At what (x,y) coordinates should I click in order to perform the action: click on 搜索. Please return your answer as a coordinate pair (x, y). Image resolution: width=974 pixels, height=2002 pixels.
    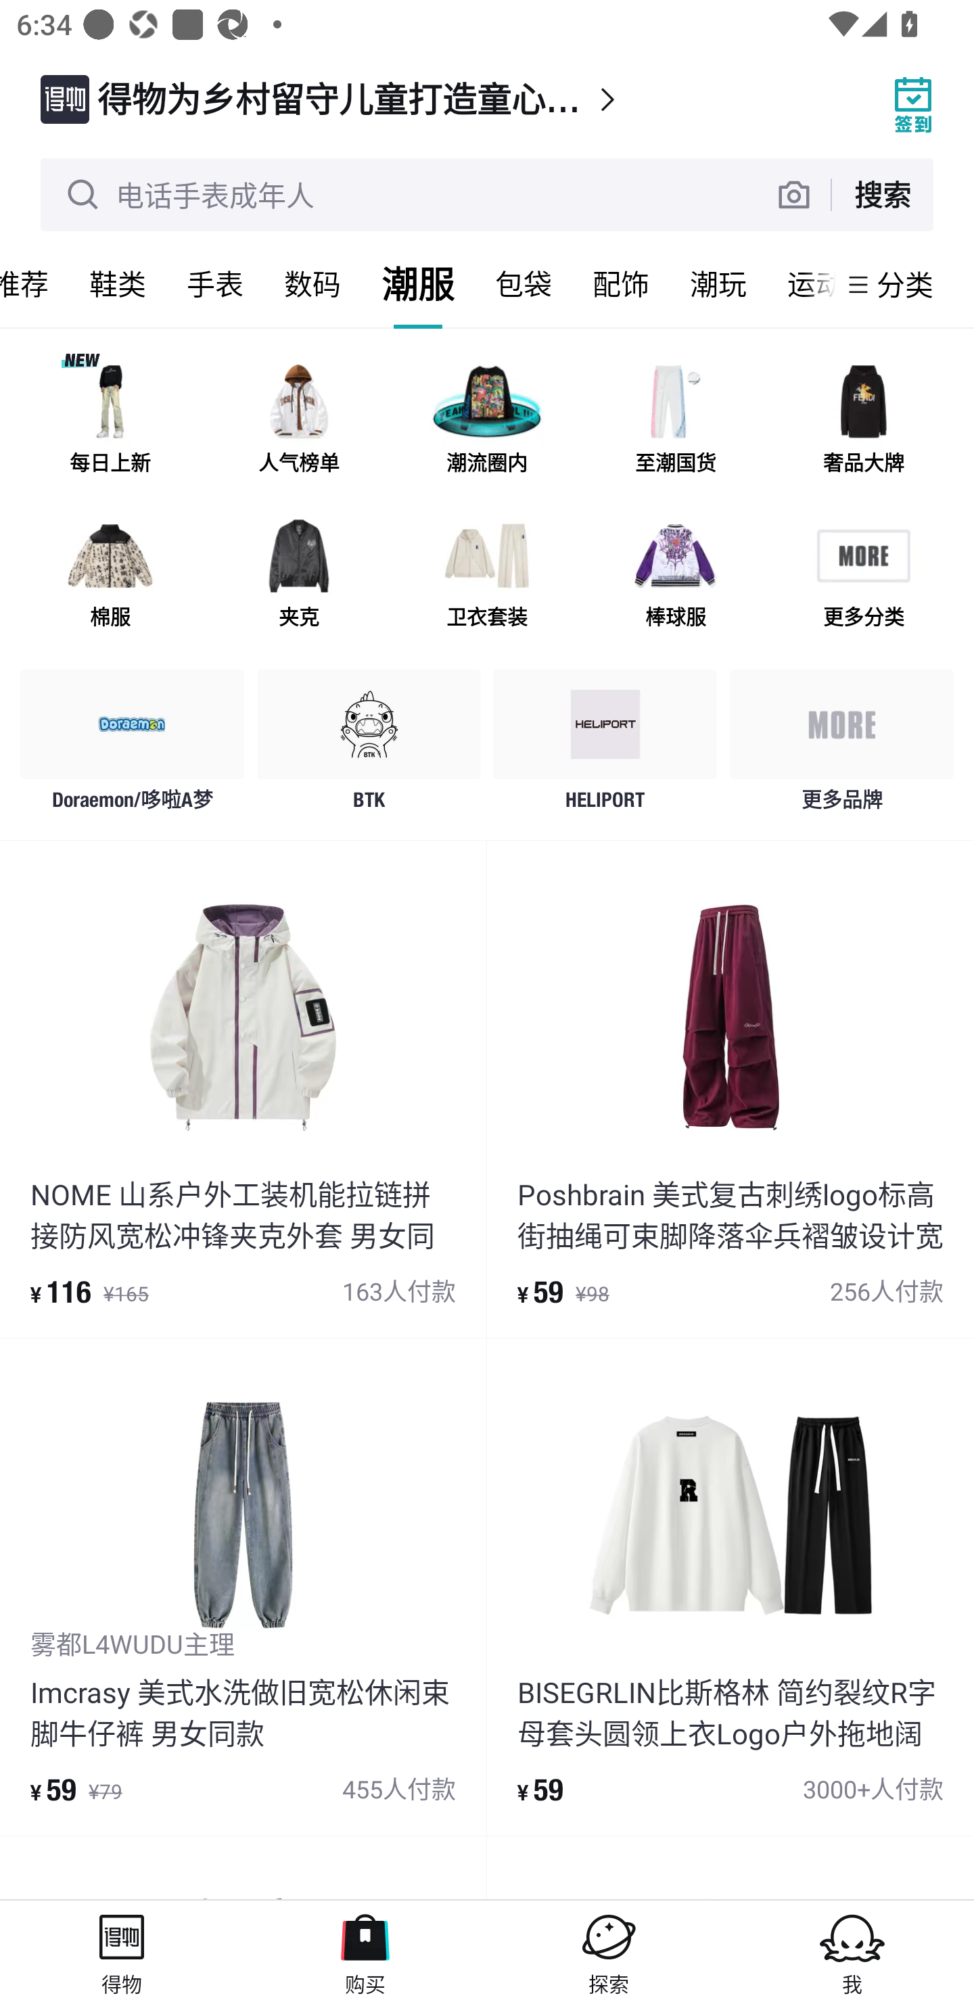
    Looking at the image, I should click on (882, 193).